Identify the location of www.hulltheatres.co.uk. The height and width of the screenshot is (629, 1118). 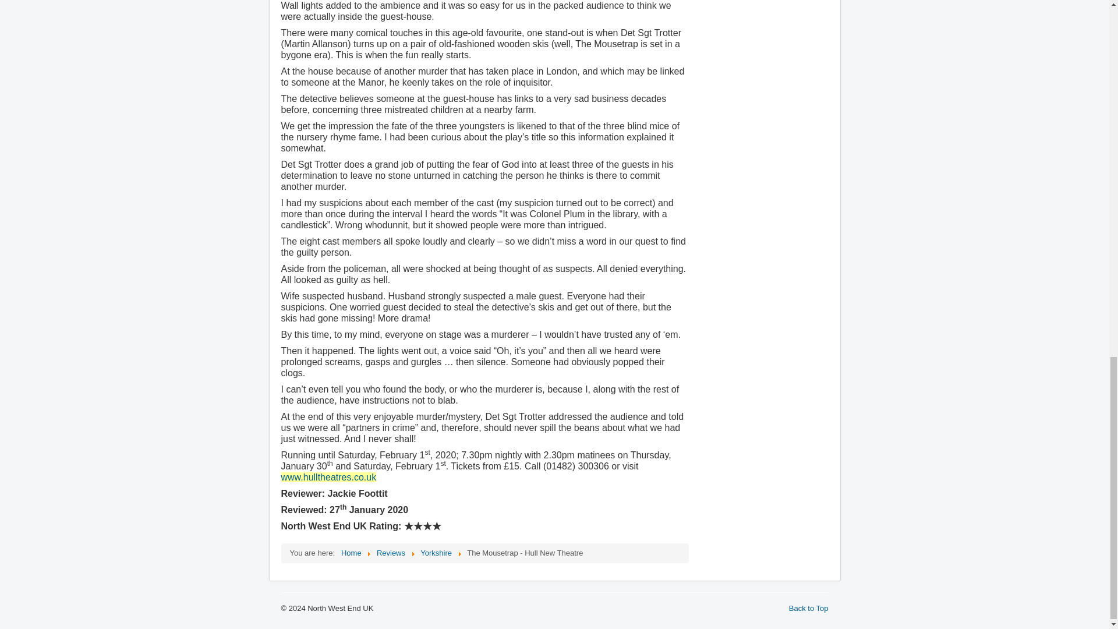
(328, 478).